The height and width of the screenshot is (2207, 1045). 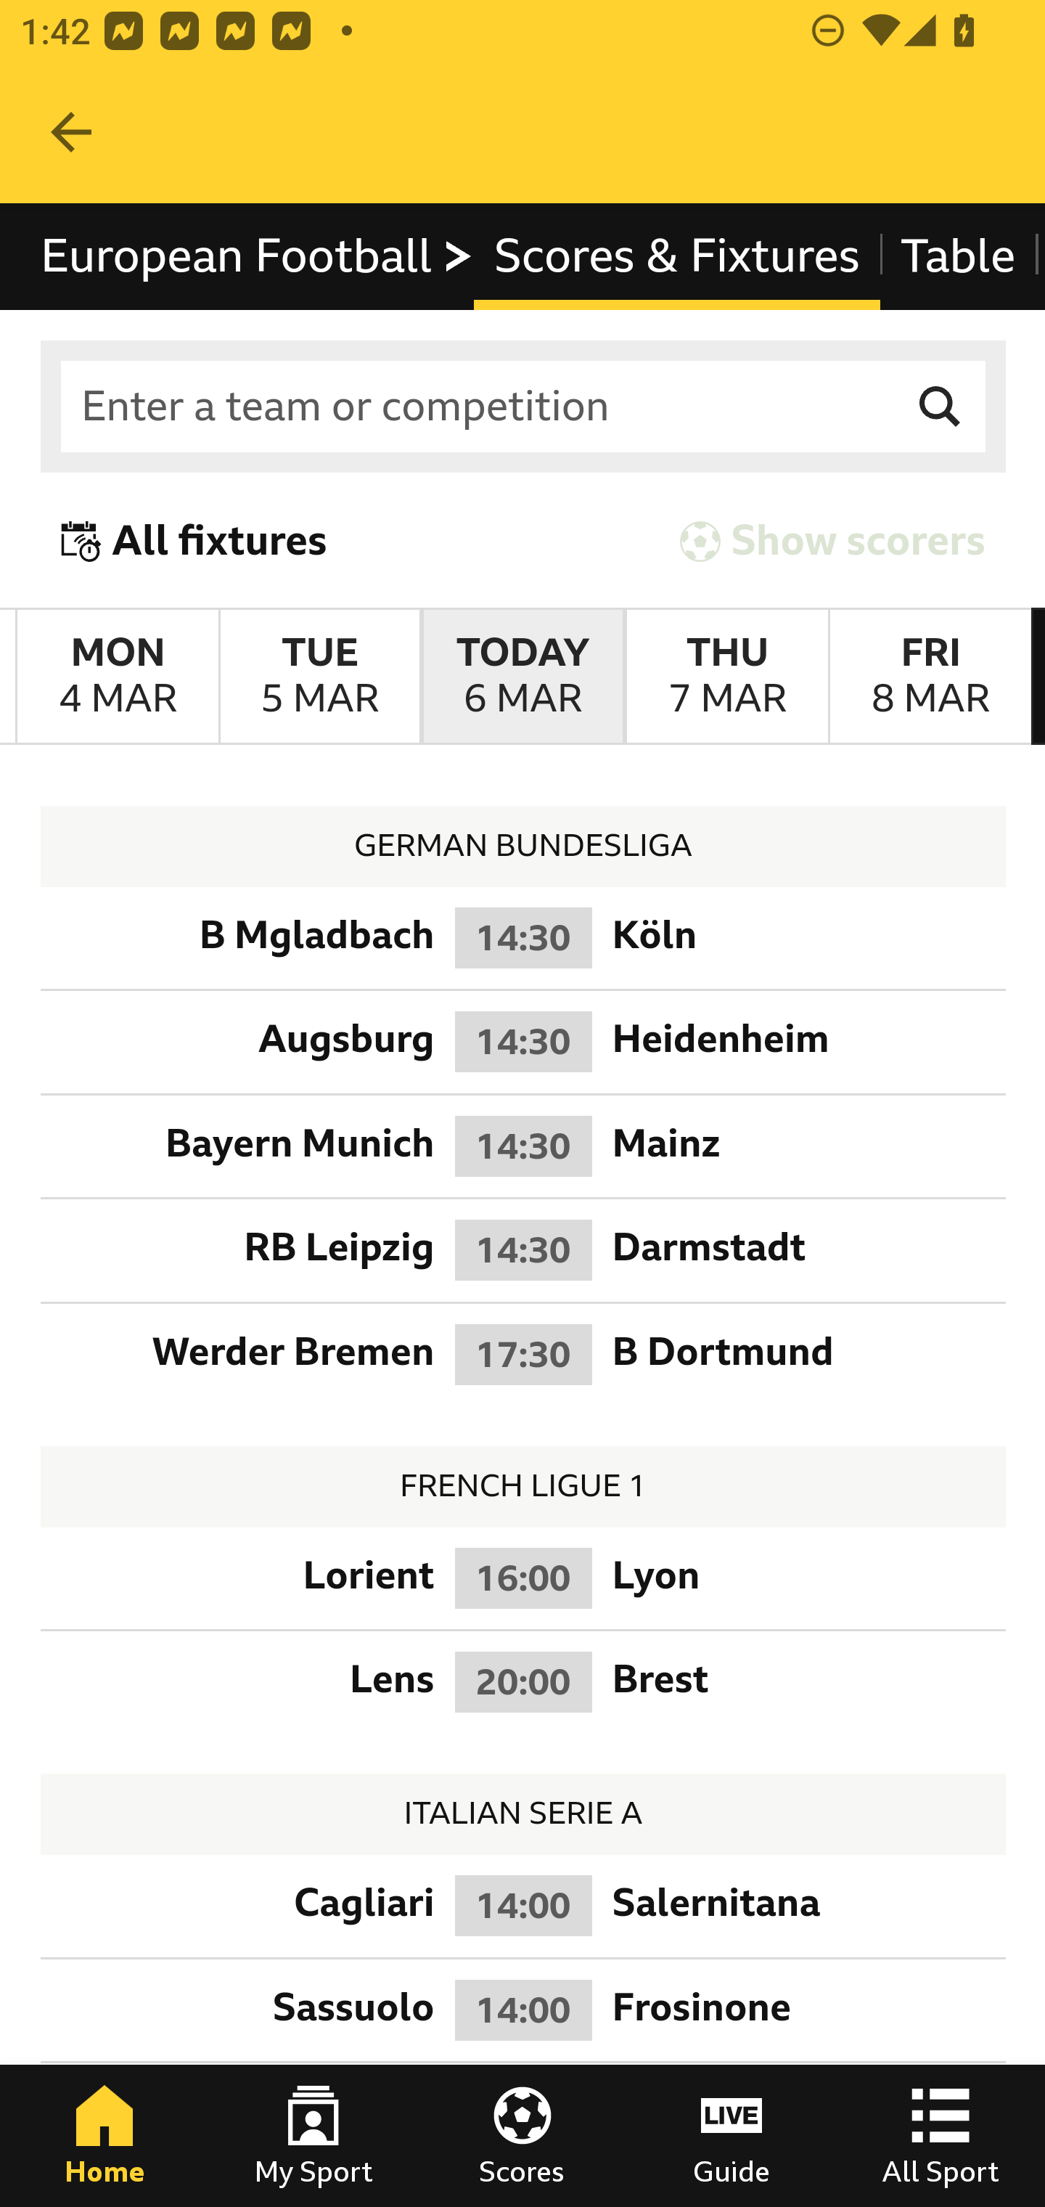 I want to click on Scores, so click(x=522, y=2136).